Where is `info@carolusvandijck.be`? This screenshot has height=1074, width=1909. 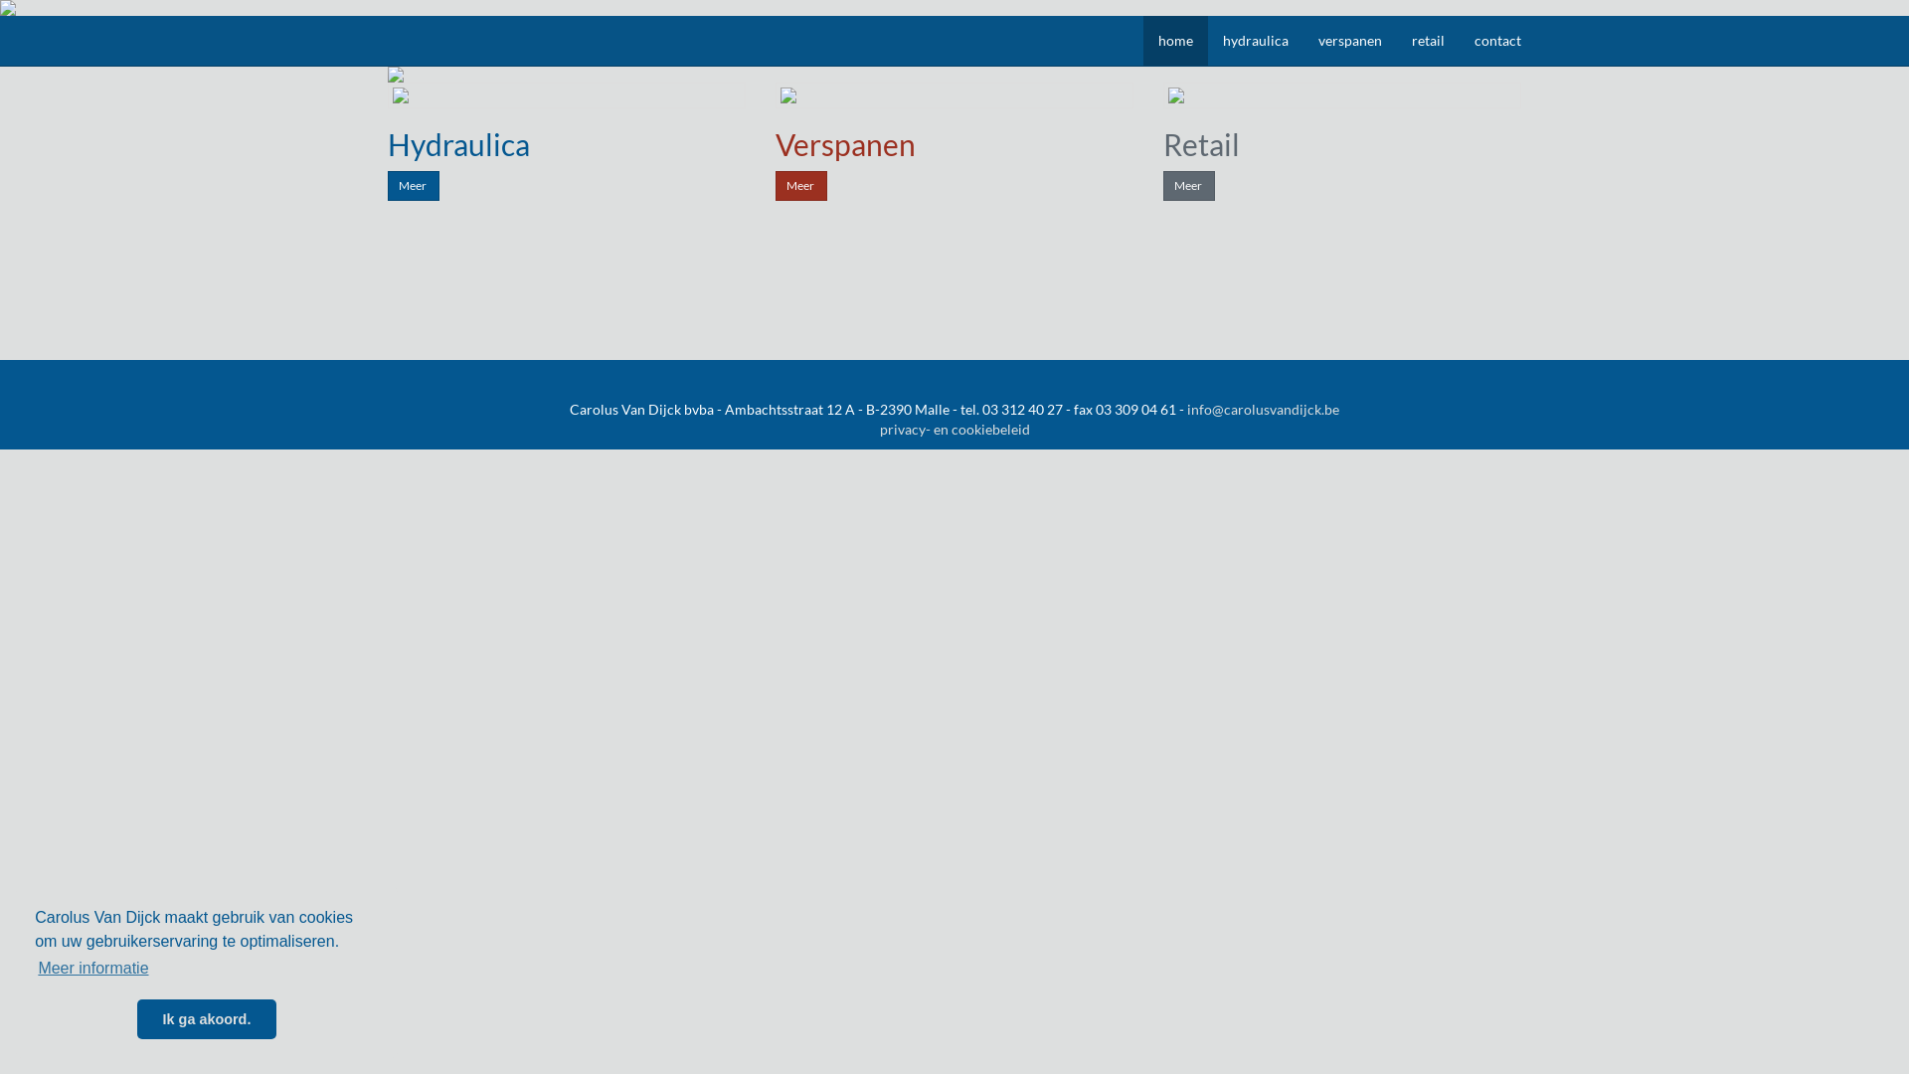 info@carolusvandijck.be is located at coordinates (1263, 410).